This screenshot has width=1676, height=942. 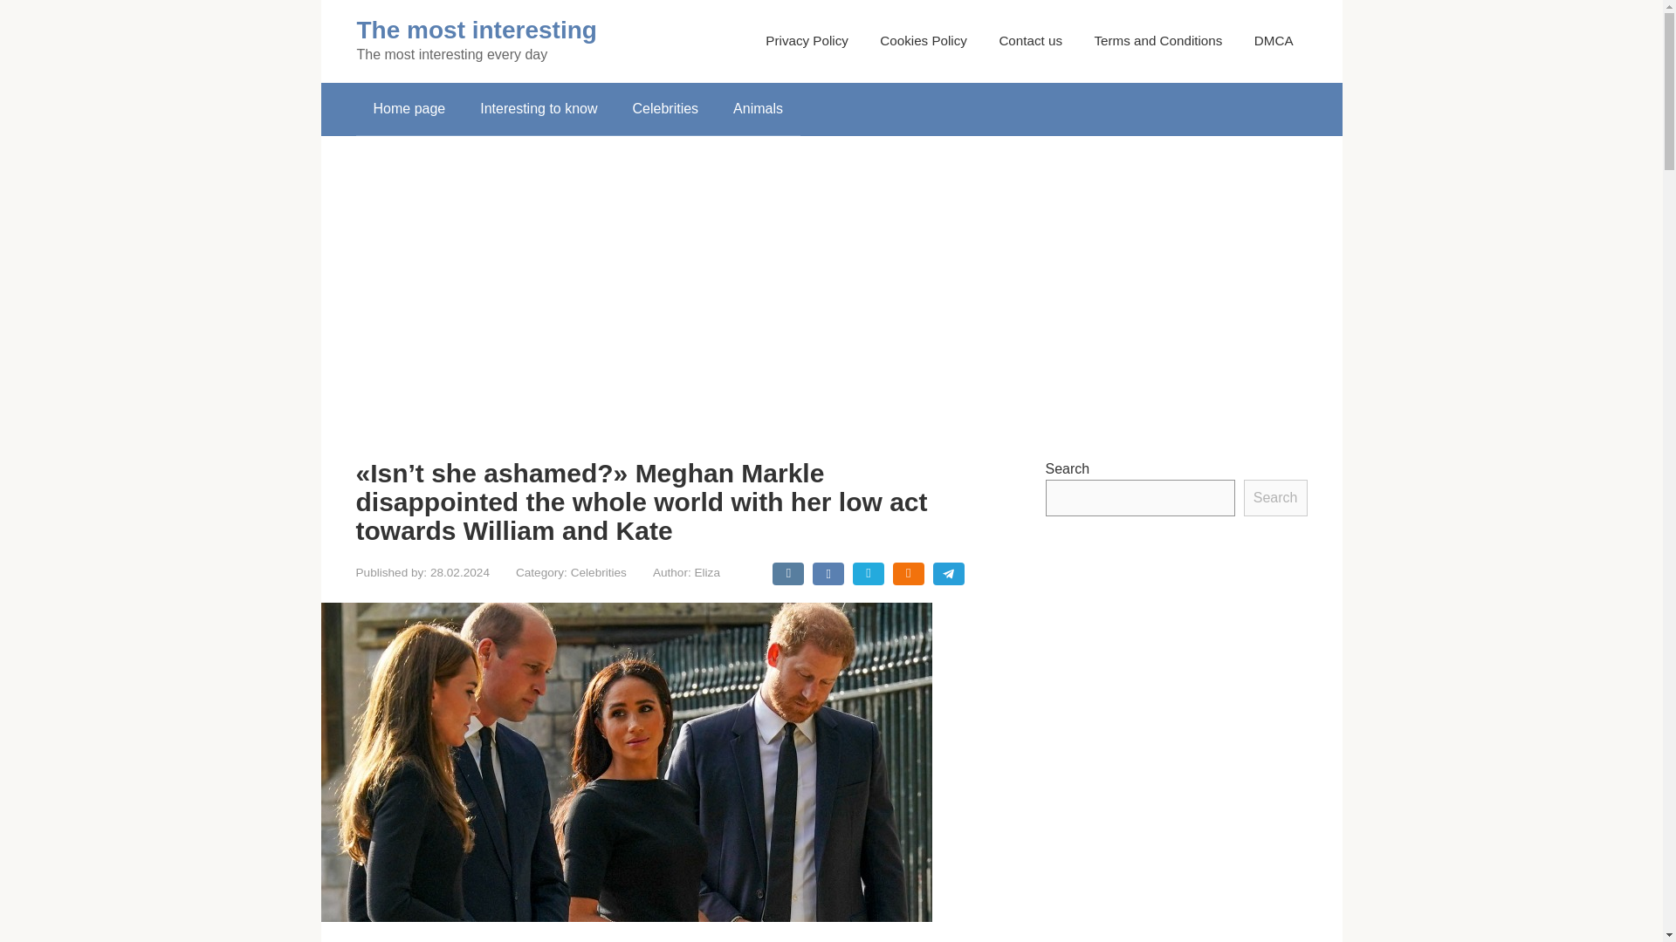 I want to click on DMCA, so click(x=1274, y=40).